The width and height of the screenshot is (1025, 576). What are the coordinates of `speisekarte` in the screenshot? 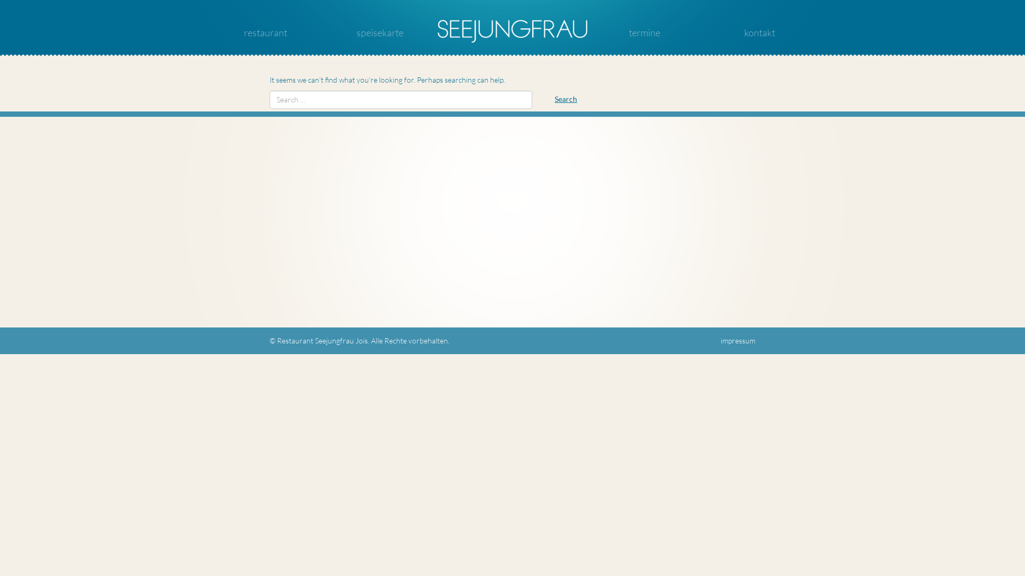 It's located at (380, 33).